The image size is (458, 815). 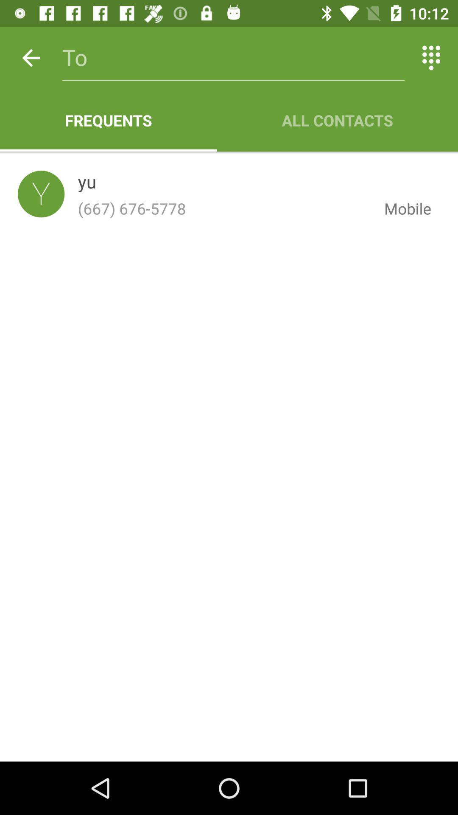 I want to click on press the icon to the right of the frequents item, so click(x=338, y=120).